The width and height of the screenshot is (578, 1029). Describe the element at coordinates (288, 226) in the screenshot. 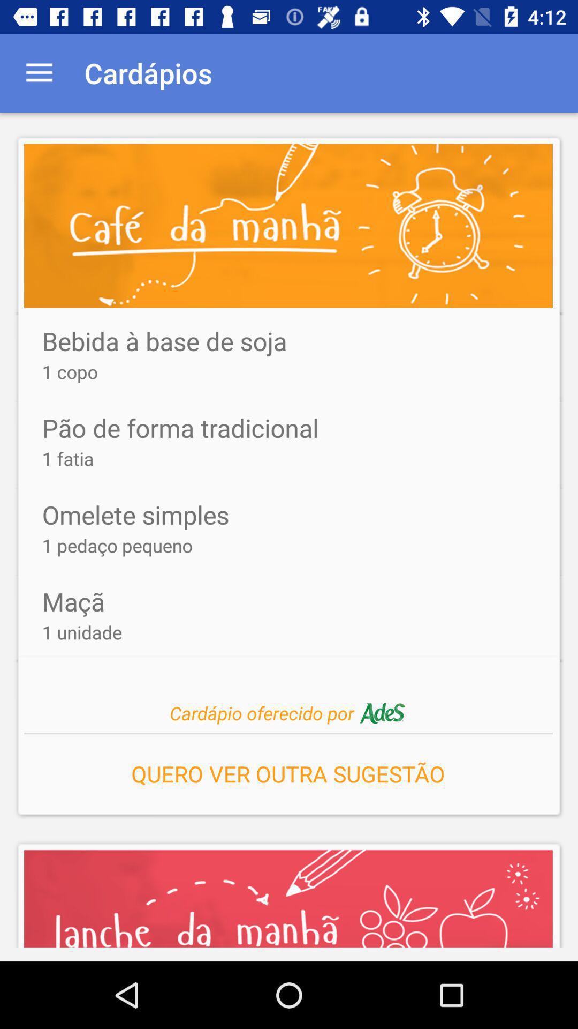

I see `click on the image` at that location.